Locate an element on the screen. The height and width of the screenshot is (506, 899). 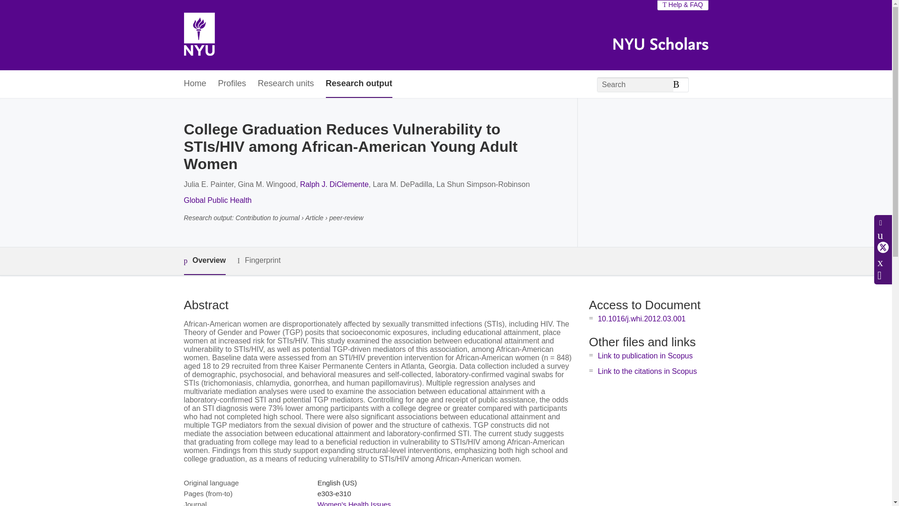
Link to the citations in Scopus is located at coordinates (647, 371).